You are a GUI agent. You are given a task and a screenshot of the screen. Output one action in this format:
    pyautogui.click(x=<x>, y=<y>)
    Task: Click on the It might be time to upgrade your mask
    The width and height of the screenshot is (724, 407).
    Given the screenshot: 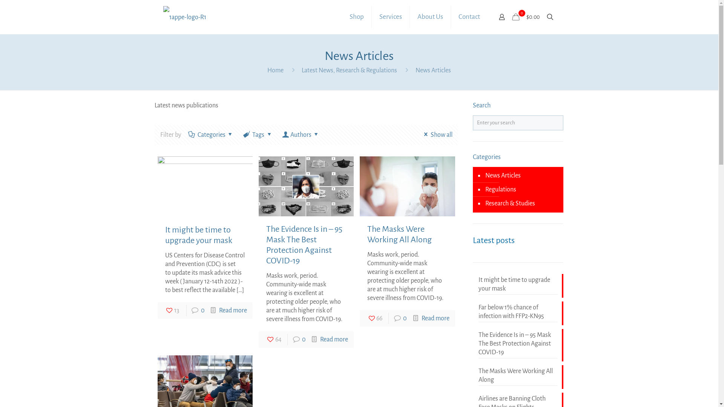 What is the action you would take?
    pyautogui.click(x=199, y=235)
    